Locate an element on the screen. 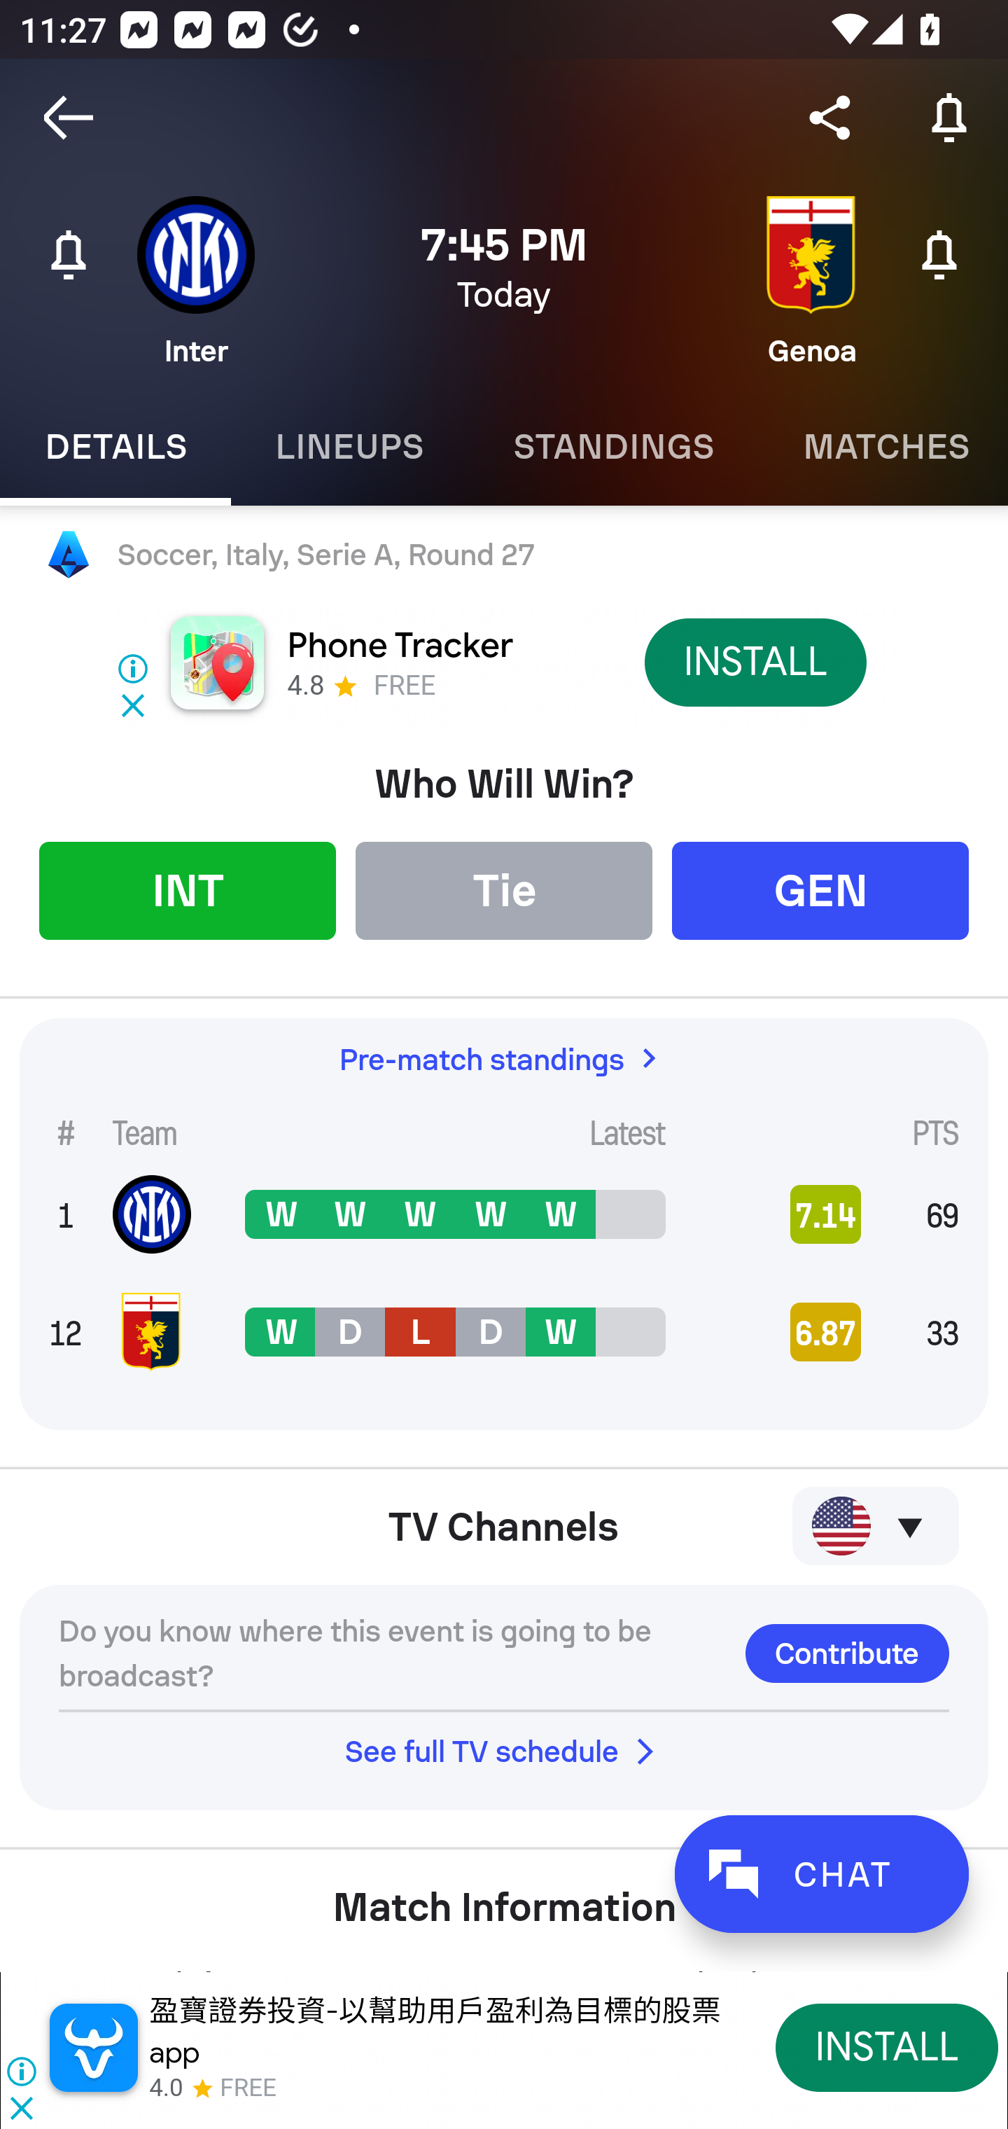  Navigate up is located at coordinates (69, 118).